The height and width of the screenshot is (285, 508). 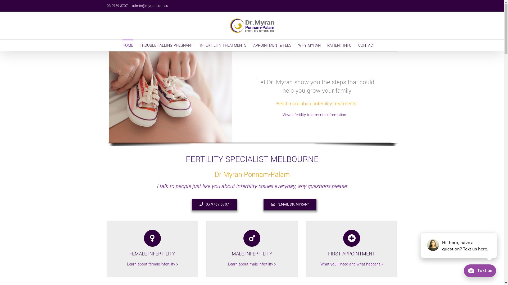 What do you see at coordinates (272, 45) in the screenshot?
I see `APPOINTMENT& FEES` at bounding box center [272, 45].